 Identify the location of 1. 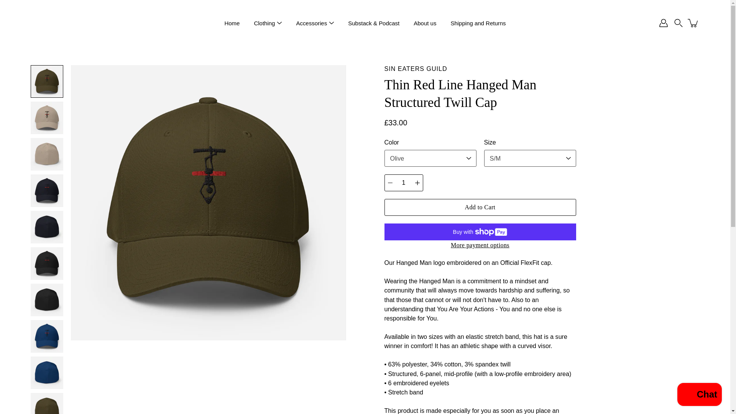
(403, 182).